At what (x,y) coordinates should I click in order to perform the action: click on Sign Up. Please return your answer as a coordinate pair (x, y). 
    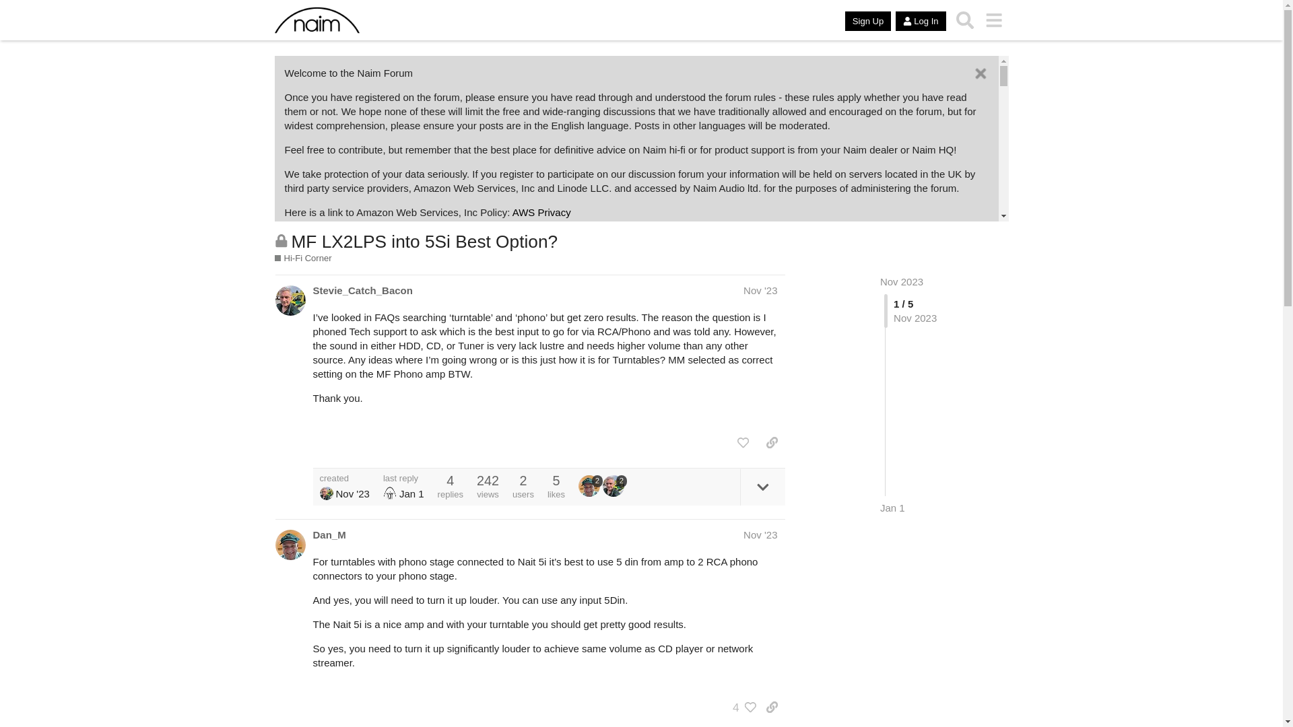
    Looking at the image, I should click on (867, 22).